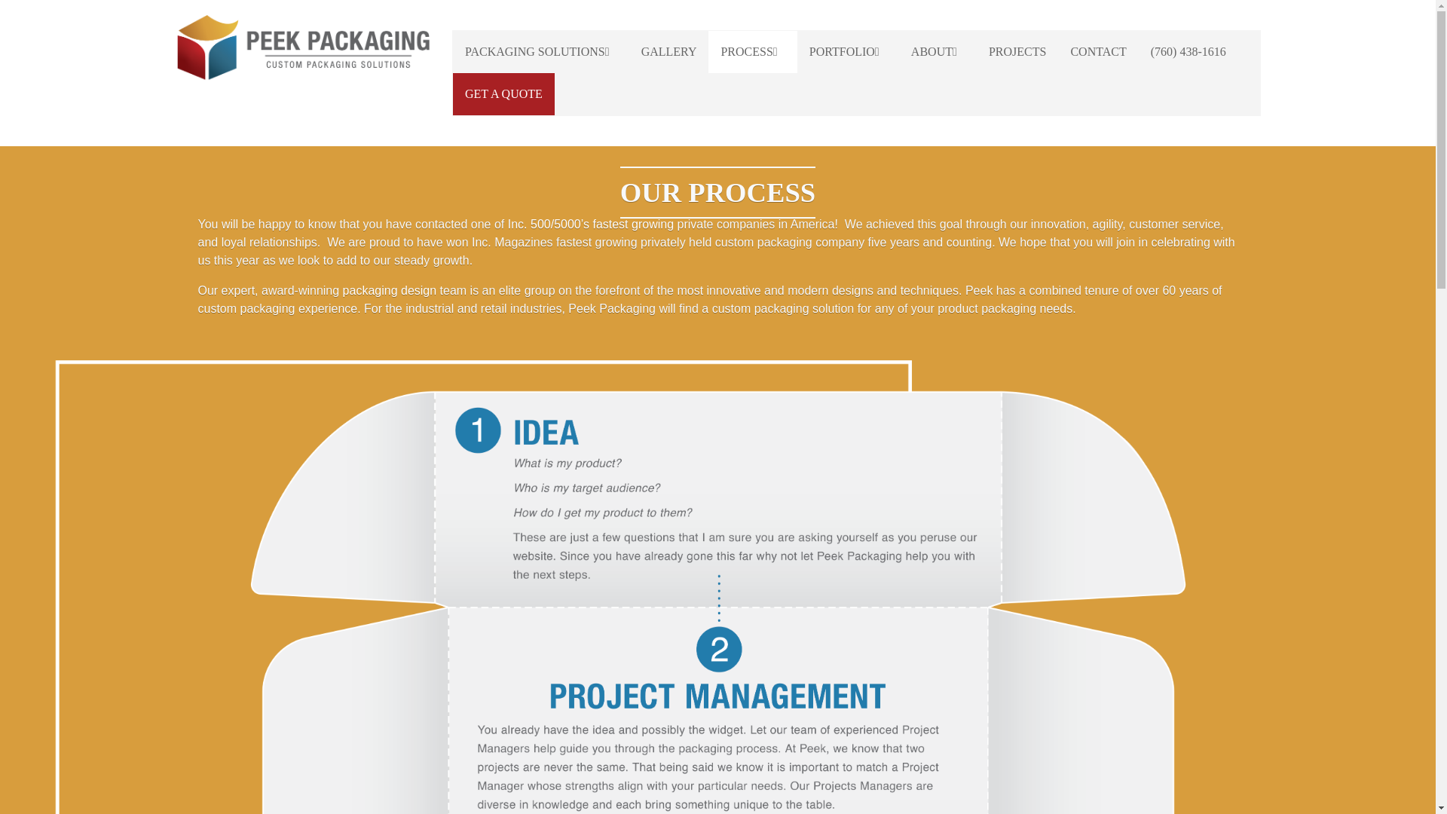  Describe the element at coordinates (302, 48) in the screenshot. I see `Peek Packaging` at that location.